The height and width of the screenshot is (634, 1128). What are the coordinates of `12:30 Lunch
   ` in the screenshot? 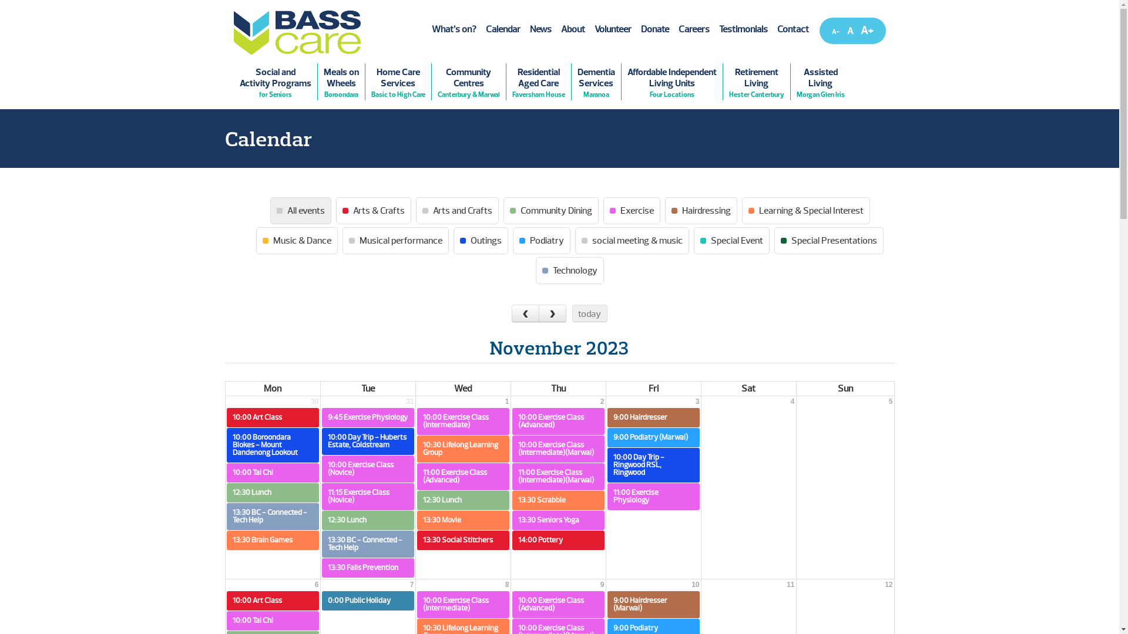 It's located at (273, 493).